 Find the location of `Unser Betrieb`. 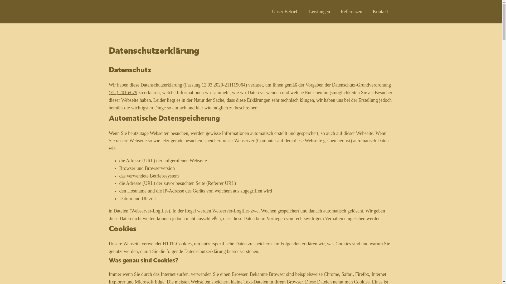

Unser Betrieb is located at coordinates (285, 12).